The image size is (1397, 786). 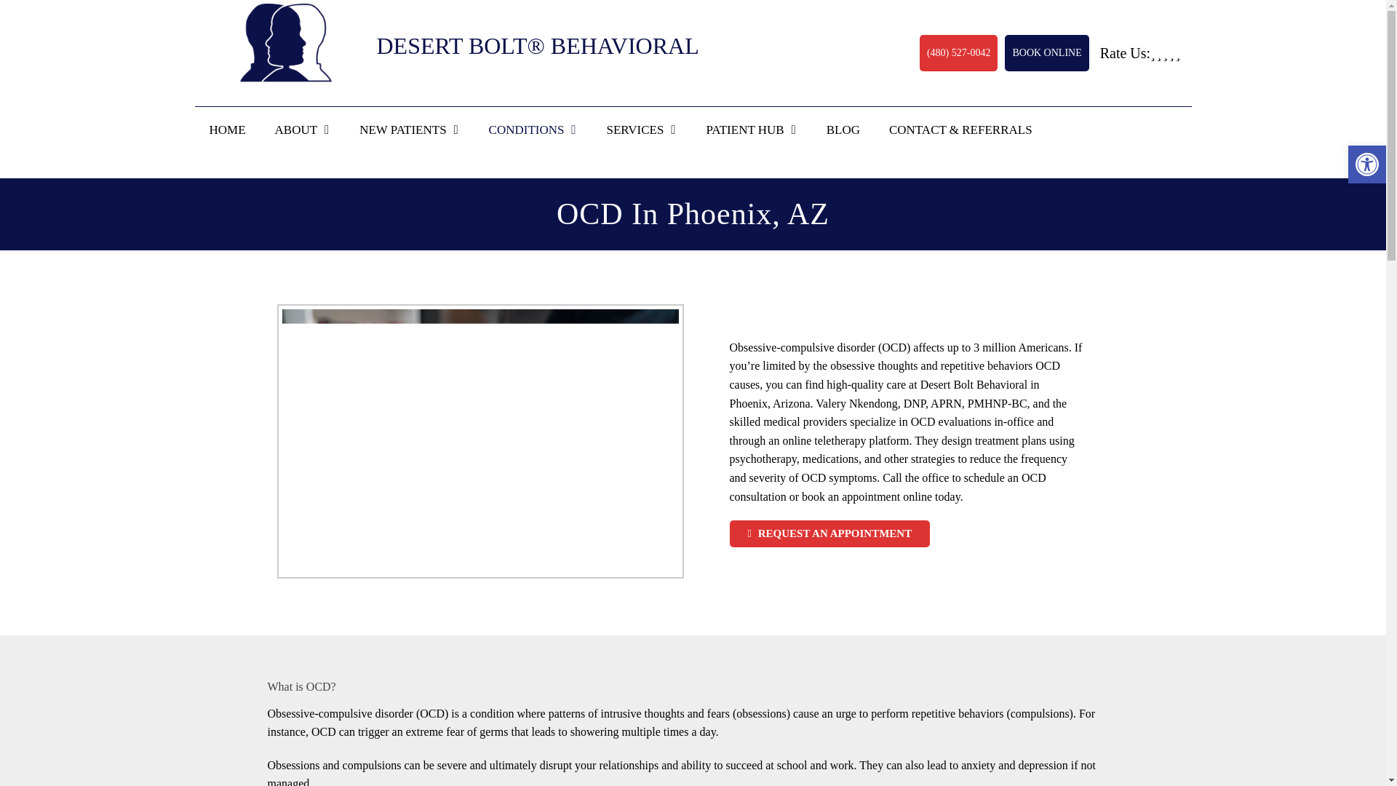 I want to click on NEW PATIENTS, so click(x=409, y=130).